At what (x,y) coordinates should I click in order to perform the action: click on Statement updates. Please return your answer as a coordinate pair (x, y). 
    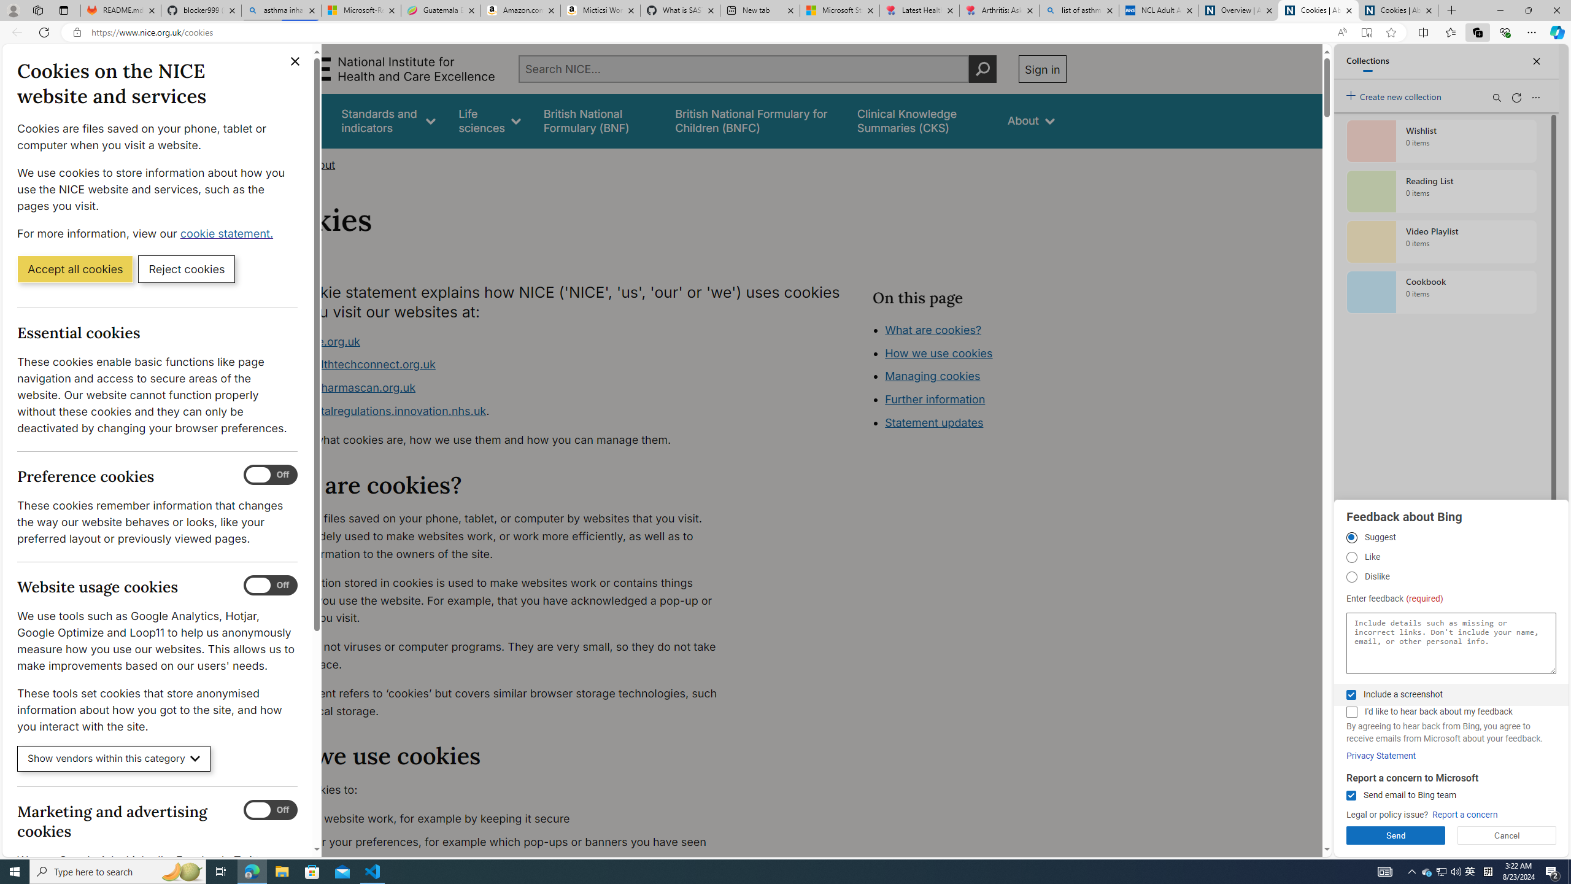
    Looking at the image, I should click on (934, 422).